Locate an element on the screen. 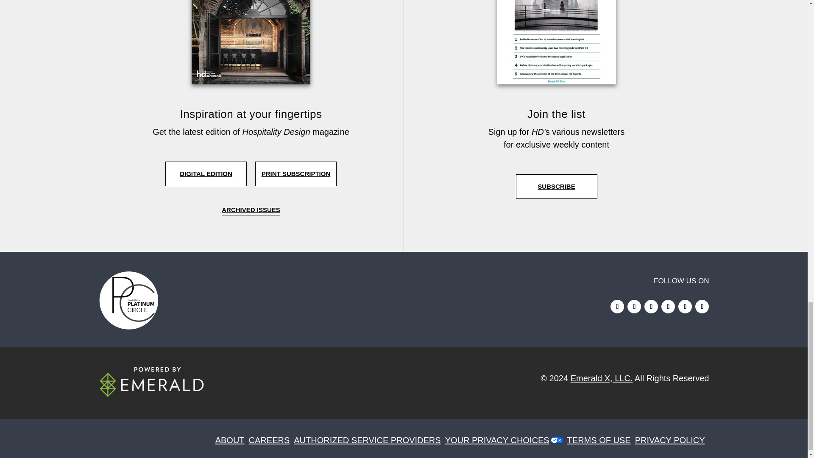  your-privacy-choices is located at coordinates (499, 440).